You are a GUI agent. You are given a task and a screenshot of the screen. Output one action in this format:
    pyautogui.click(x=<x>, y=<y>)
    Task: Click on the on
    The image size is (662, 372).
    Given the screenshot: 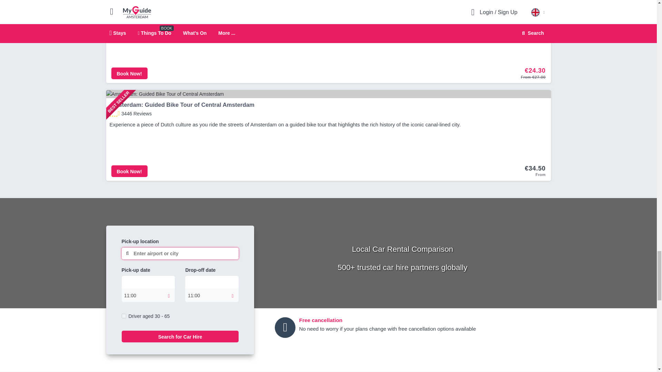 What is the action you would take?
    pyautogui.click(x=123, y=316)
    